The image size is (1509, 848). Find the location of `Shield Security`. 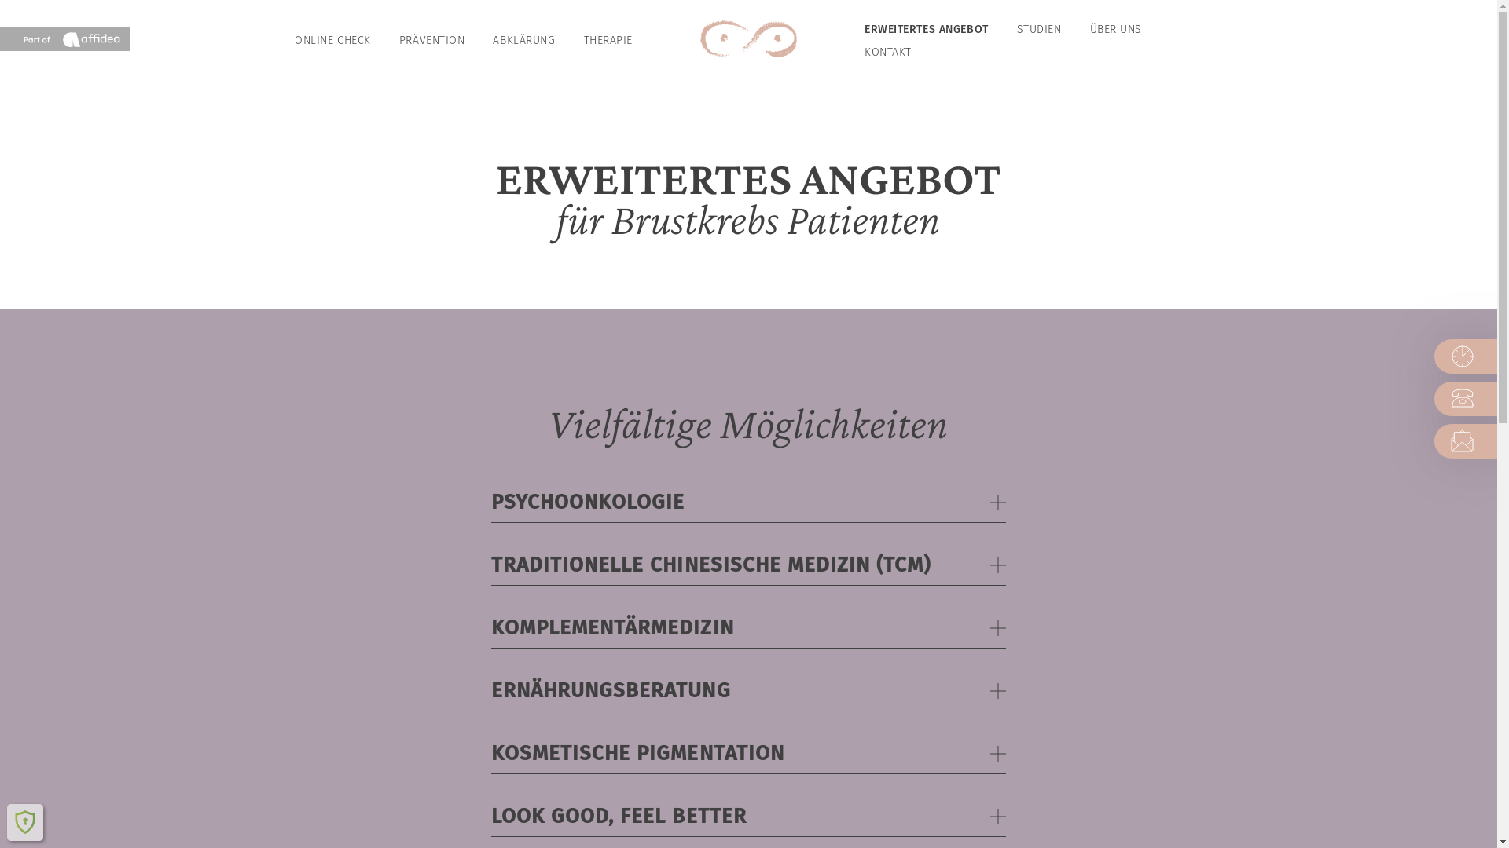

Shield Security is located at coordinates (25, 822).